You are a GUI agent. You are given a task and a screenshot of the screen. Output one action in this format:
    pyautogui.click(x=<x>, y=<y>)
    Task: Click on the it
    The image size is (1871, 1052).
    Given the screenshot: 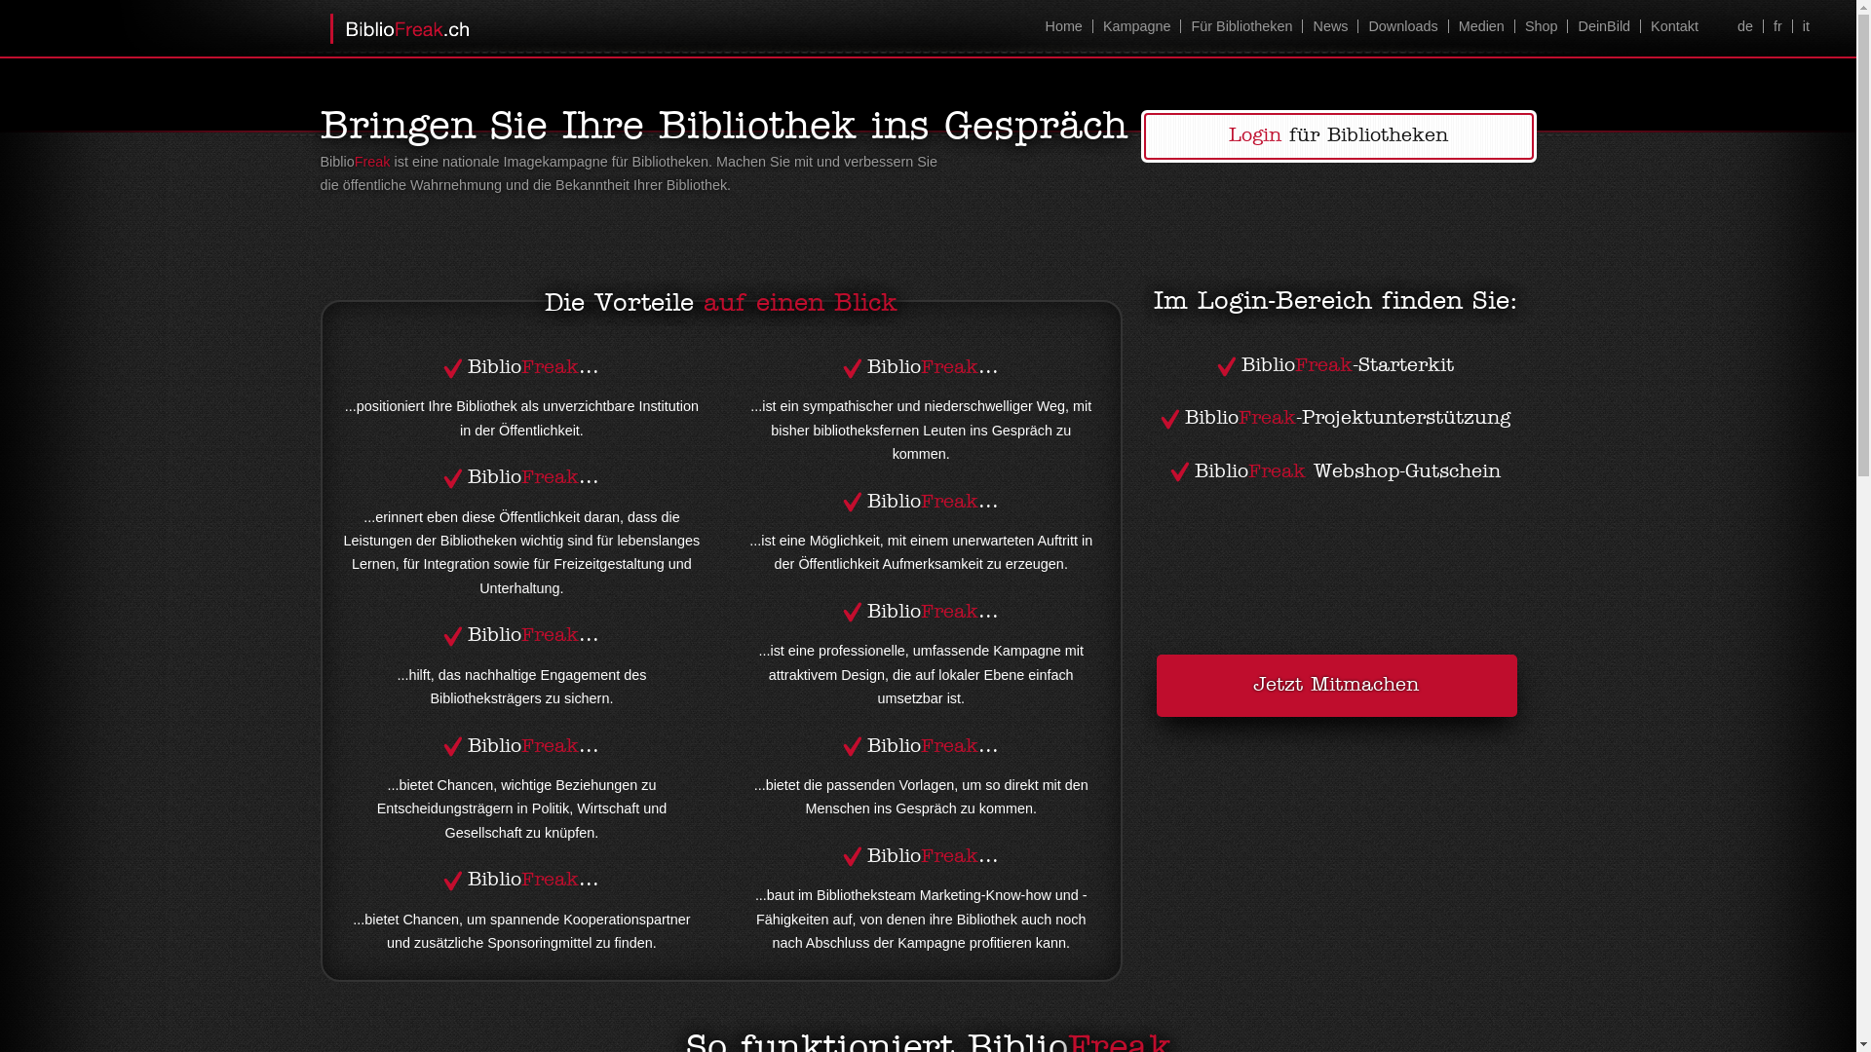 What is the action you would take?
    pyautogui.click(x=1806, y=26)
    